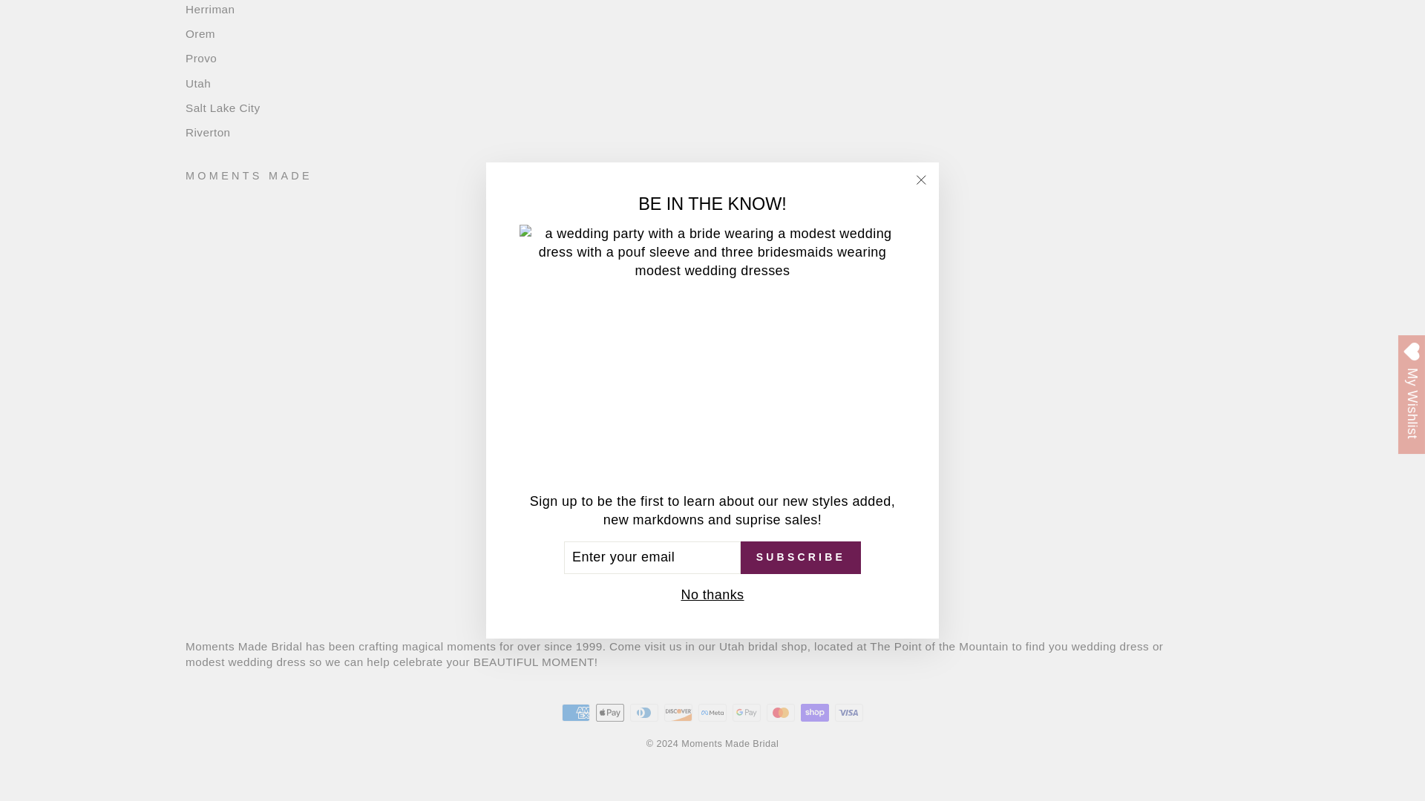  What do you see at coordinates (781, 713) in the screenshot?
I see `Mastercard` at bounding box center [781, 713].